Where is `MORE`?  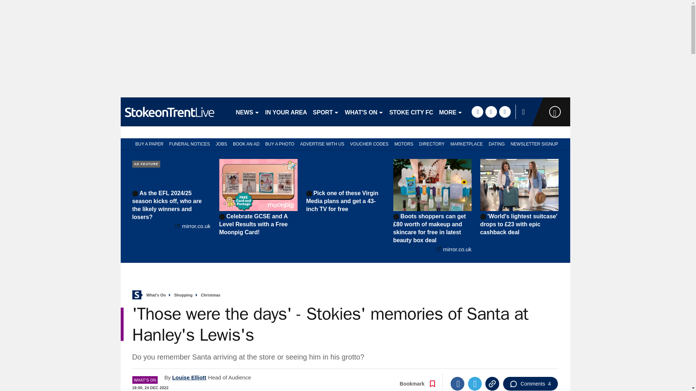 MORE is located at coordinates (451, 112).